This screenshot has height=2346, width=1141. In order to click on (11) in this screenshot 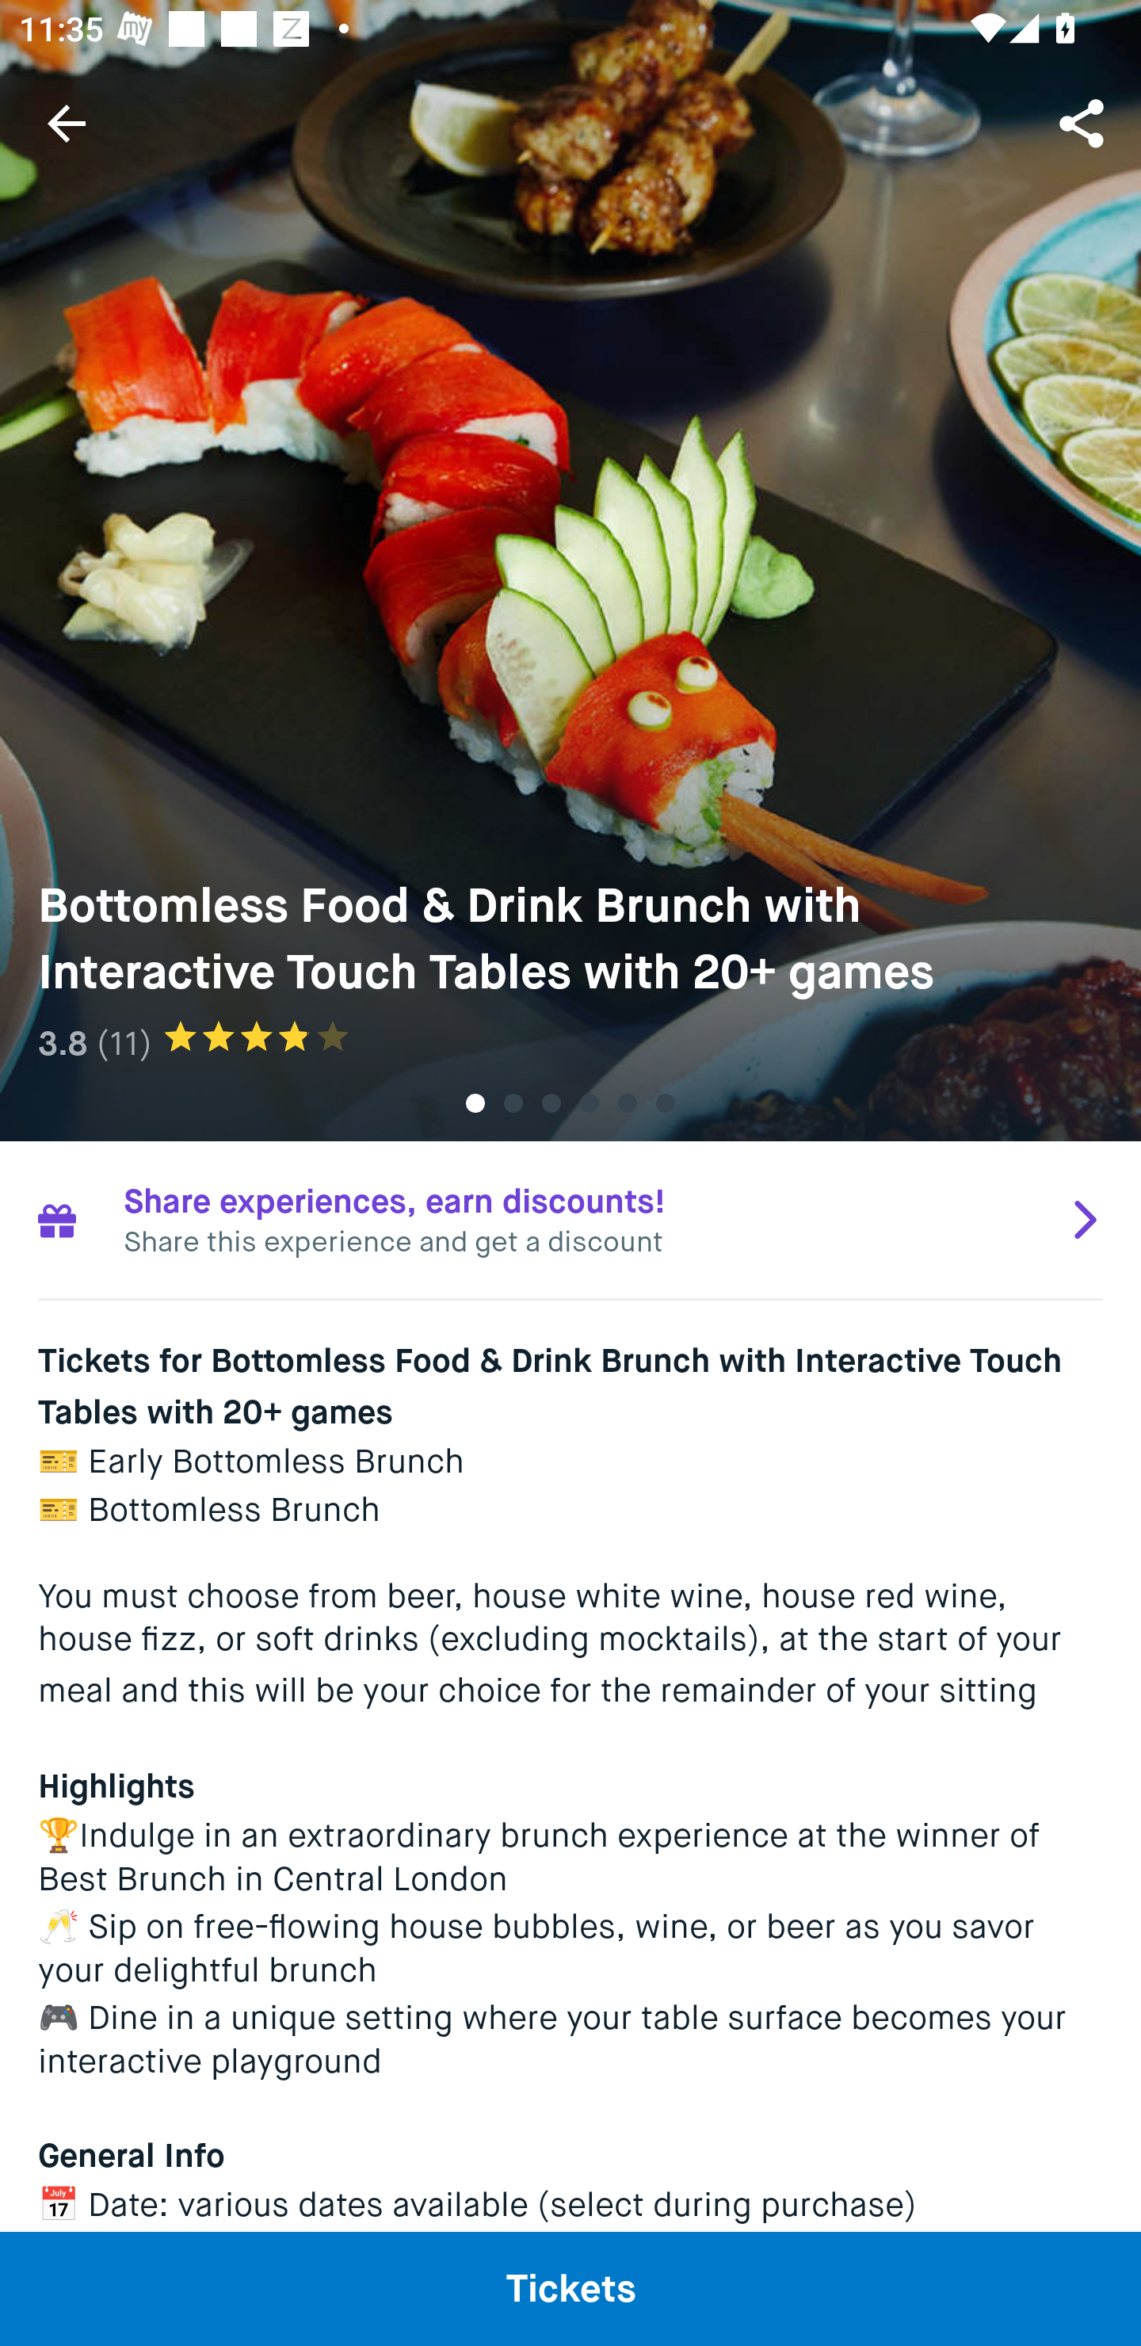, I will do `click(124, 1043)`.